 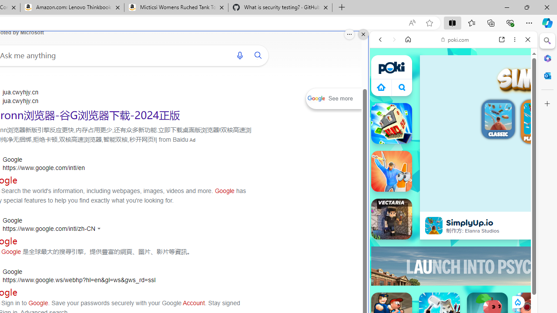 I want to click on Shooting Games, so click(x=453, y=225).